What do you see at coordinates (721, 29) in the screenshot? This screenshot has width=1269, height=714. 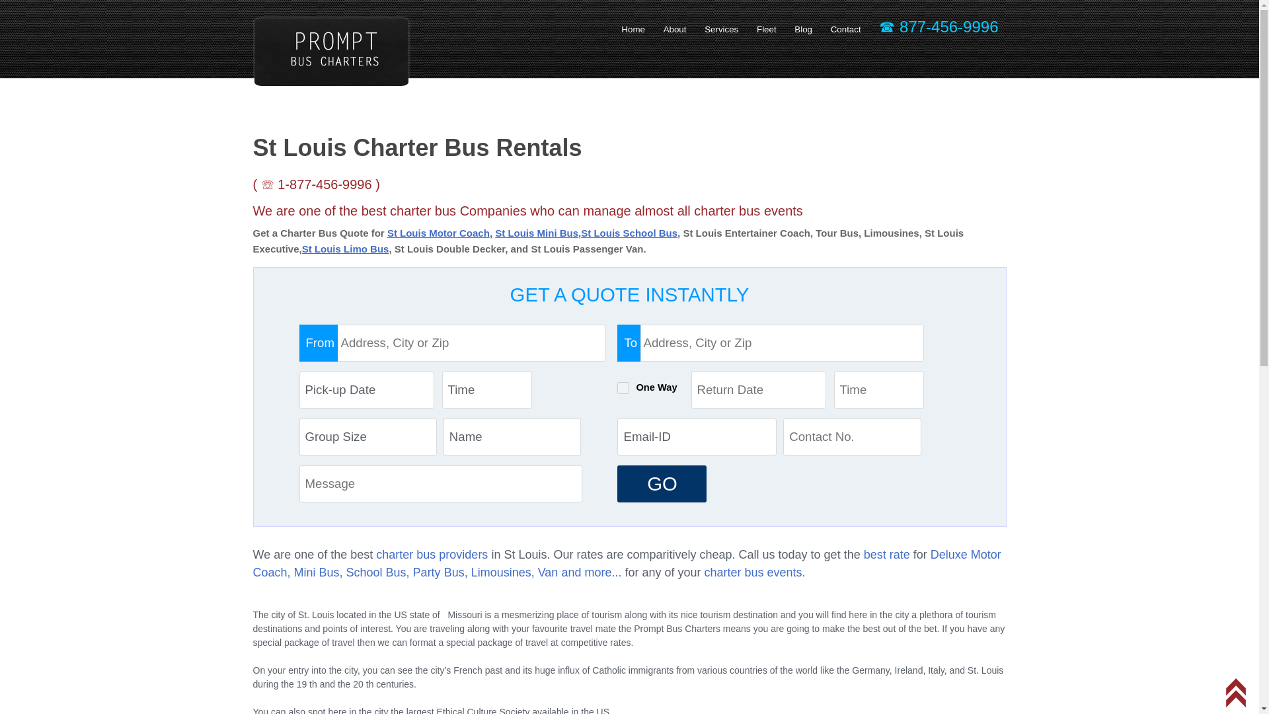 I see `Services` at bounding box center [721, 29].